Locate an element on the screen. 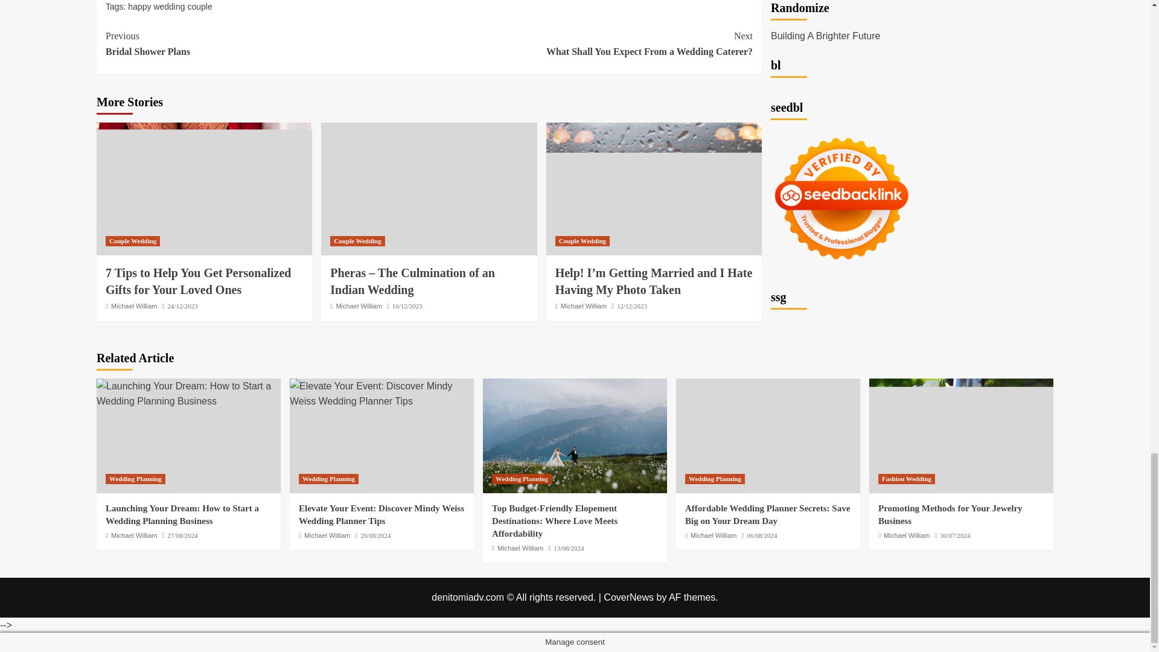 The height and width of the screenshot is (652, 1159). Michael William is located at coordinates (134, 306).